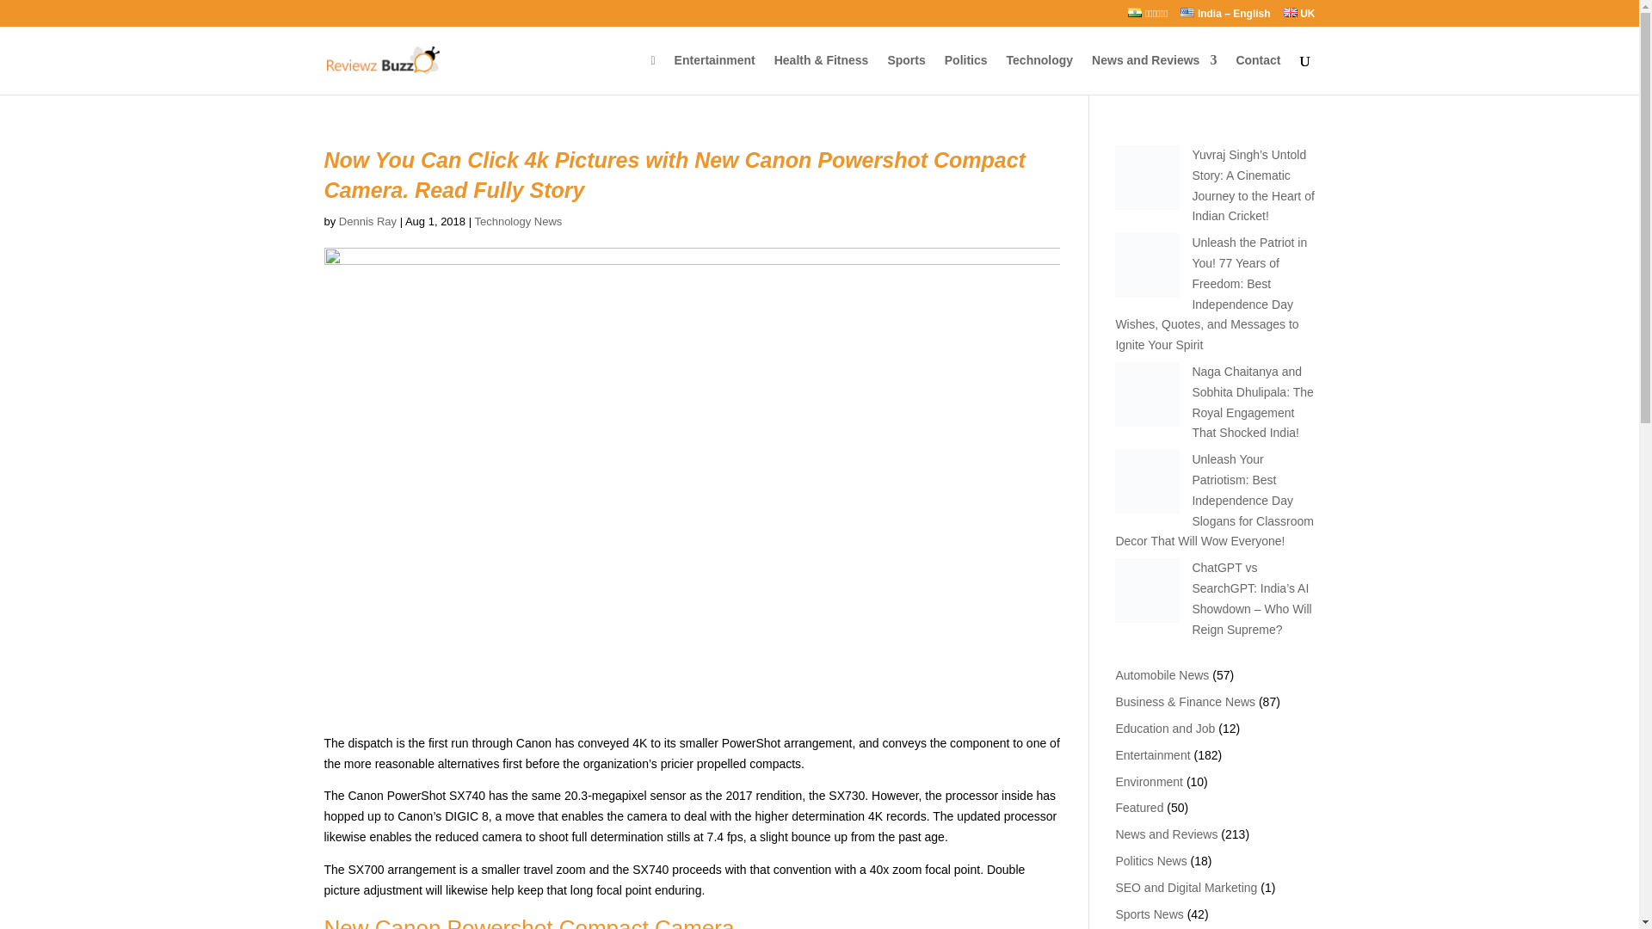  I want to click on Sports, so click(906, 74).